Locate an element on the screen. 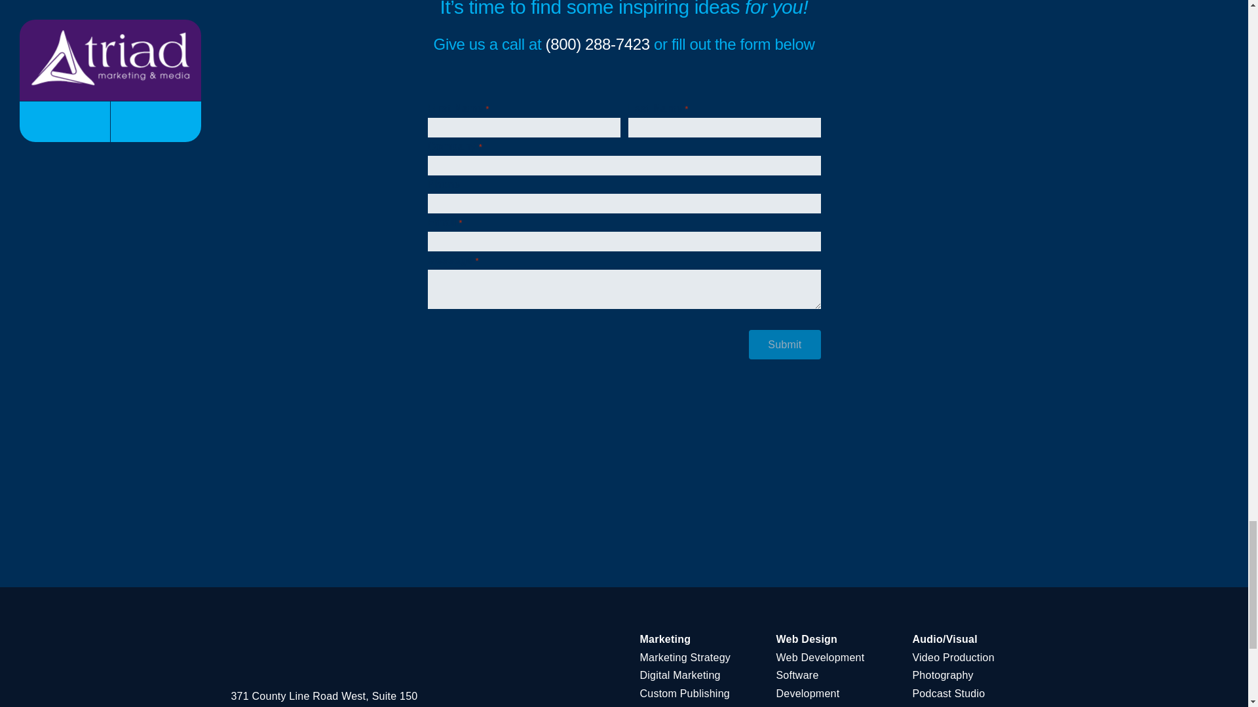 The width and height of the screenshot is (1258, 707). Marketing Strategy is located at coordinates (685, 657).